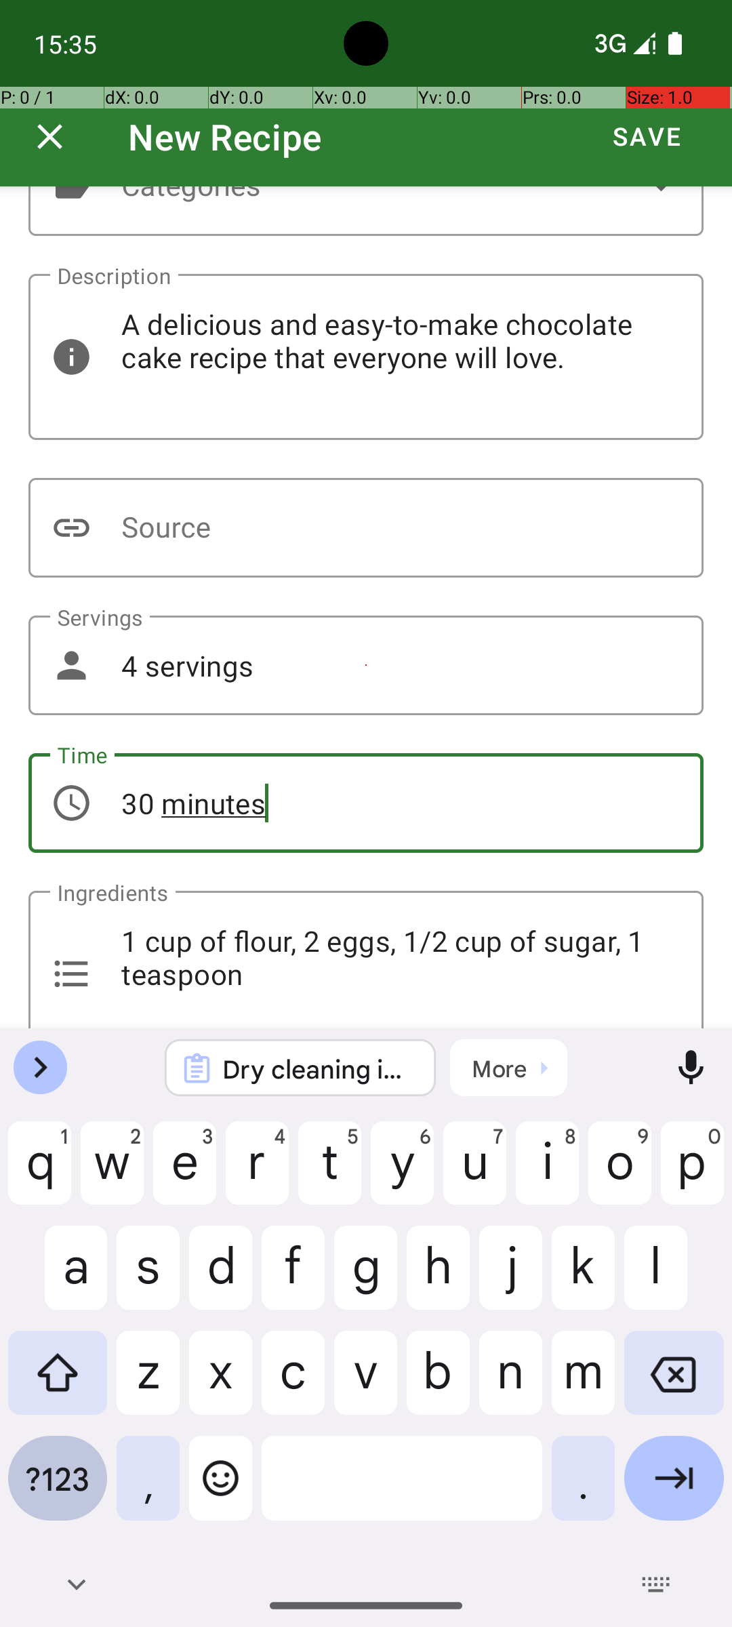 The width and height of the screenshot is (732, 1627). Describe the element at coordinates (366, 357) in the screenshot. I see `A delicious and easy-to-make chocolate cake recipe that everyone will love.
` at that location.